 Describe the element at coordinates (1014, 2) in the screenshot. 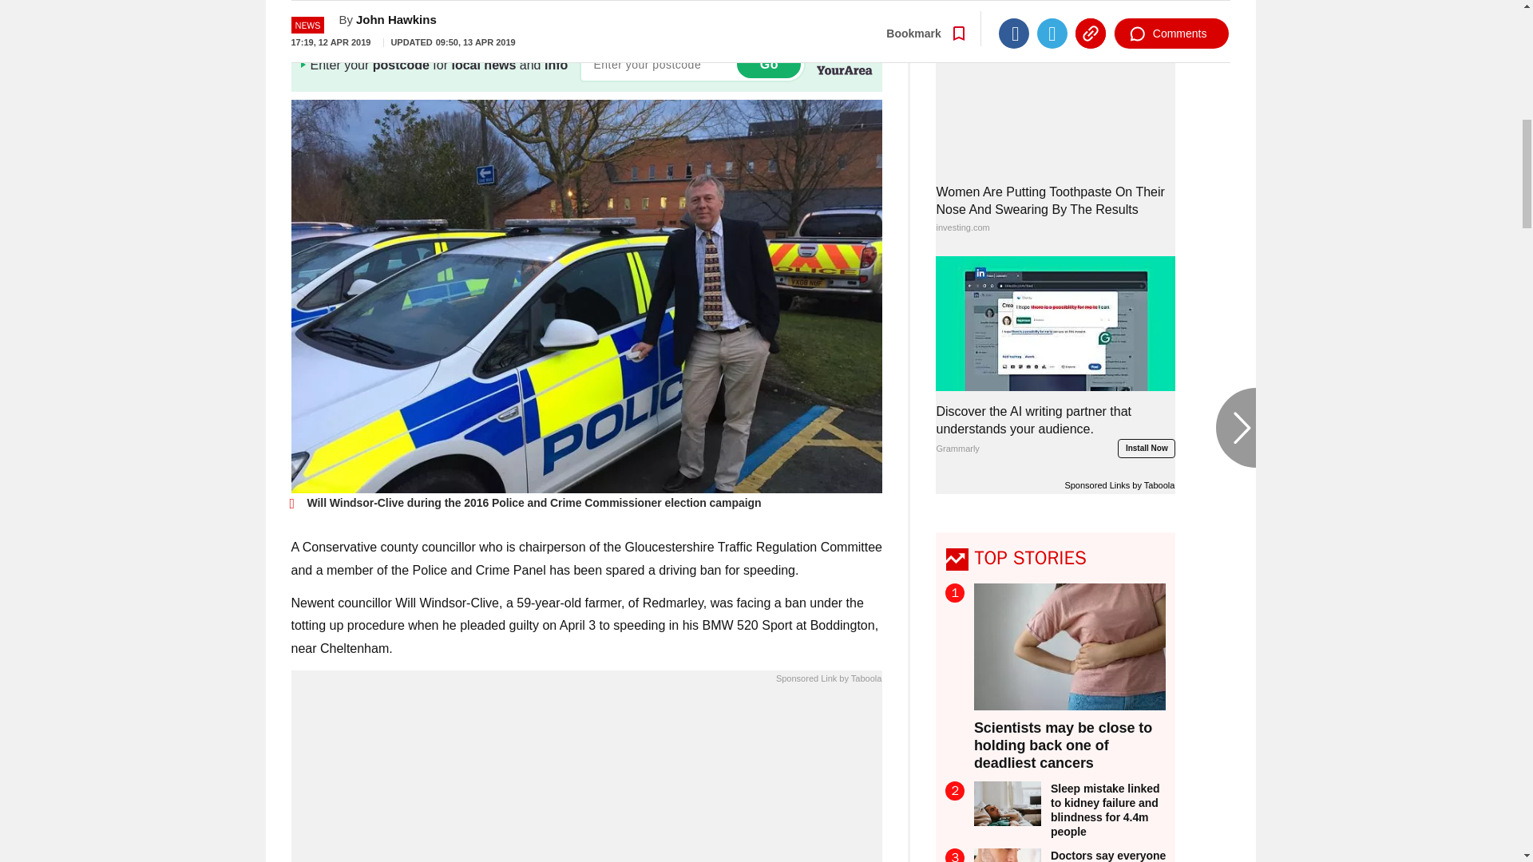

I see `Facebook` at that location.